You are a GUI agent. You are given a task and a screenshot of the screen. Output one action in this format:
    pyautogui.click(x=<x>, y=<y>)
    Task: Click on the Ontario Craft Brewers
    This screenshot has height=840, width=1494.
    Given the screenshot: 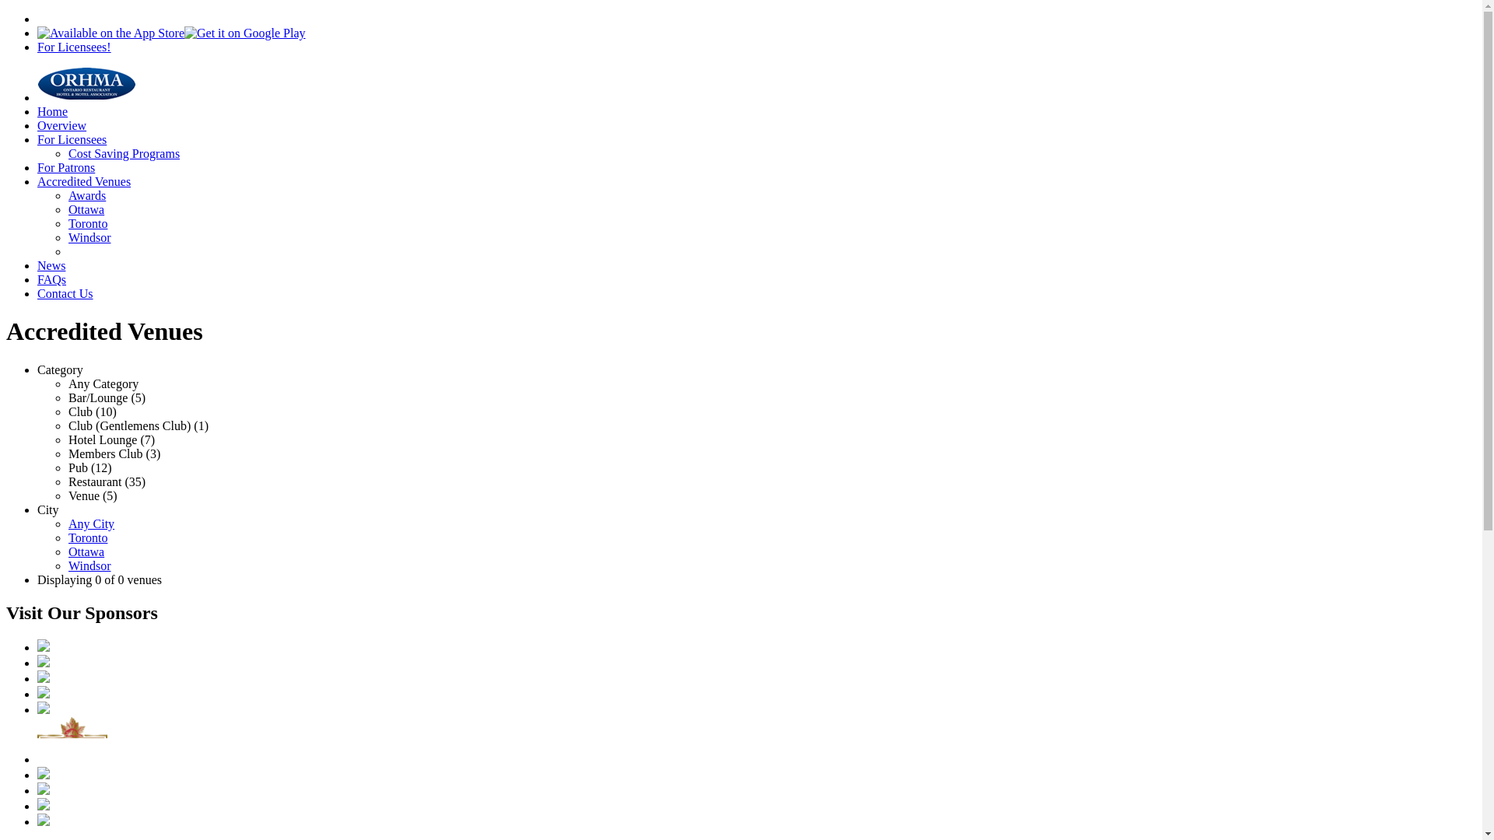 What is the action you would take?
    pyautogui.click(x=44, y=775)
    